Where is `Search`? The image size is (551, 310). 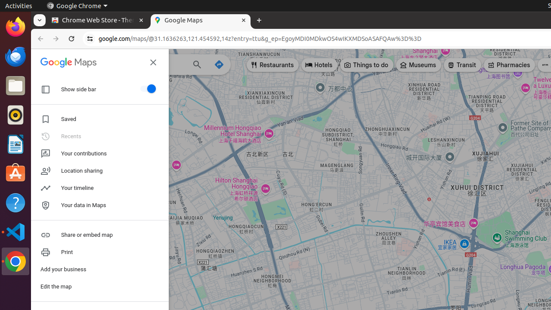
Search is located at coordinates (197, 65).